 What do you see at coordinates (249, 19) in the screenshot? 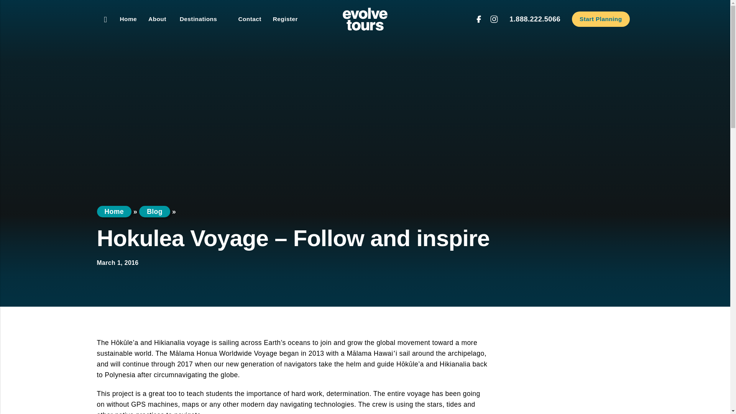
I see `Contact` at bounding box center [249, 19].